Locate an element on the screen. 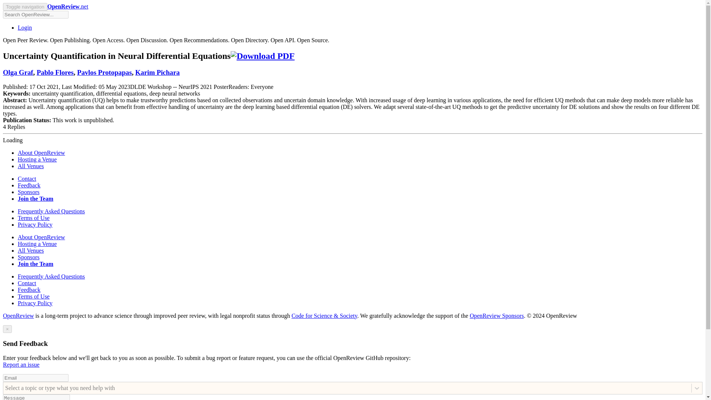 This screenshot has width=711, height=400. Sponsors is located at coordinates (29, 257).